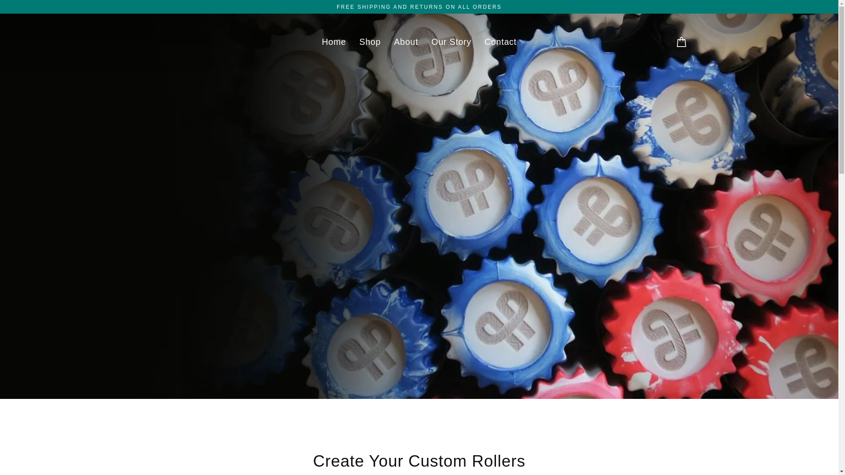 This screenshot has width=845, height=475. What do you see at coordinates (406, 42) in the screenshot?
I see `About` at bounding box center [406, 42].